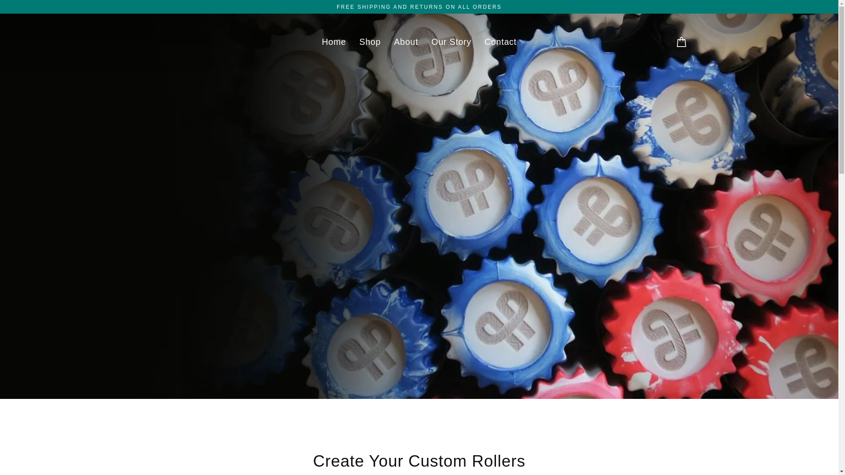 This screenshot has width=845, height=475. What do you see at coordinates (406, 42) in the screenshot?
I see `About` at bounding box center [406, 42].